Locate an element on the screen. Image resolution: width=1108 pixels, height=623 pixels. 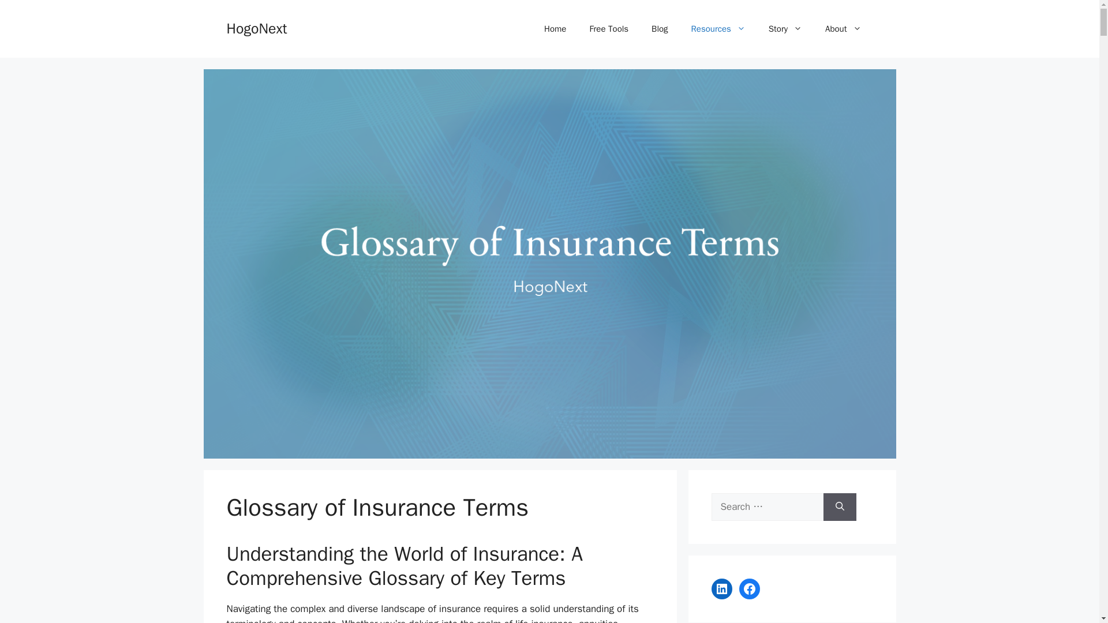
Story is located at coordinates (785, 29).